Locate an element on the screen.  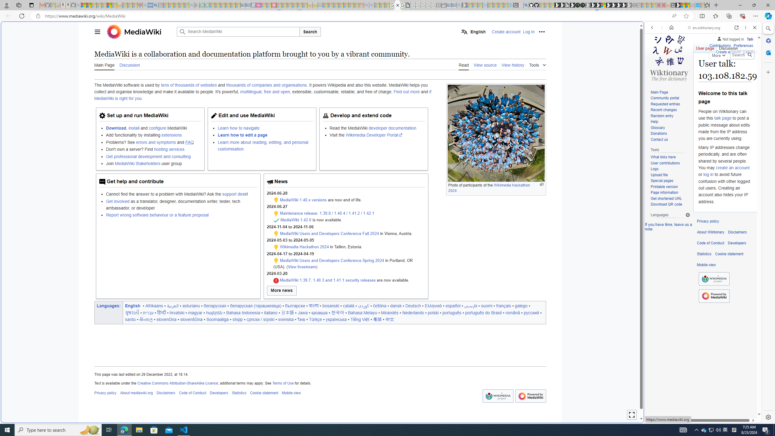
Community portal is located at coordinates (670, 98).